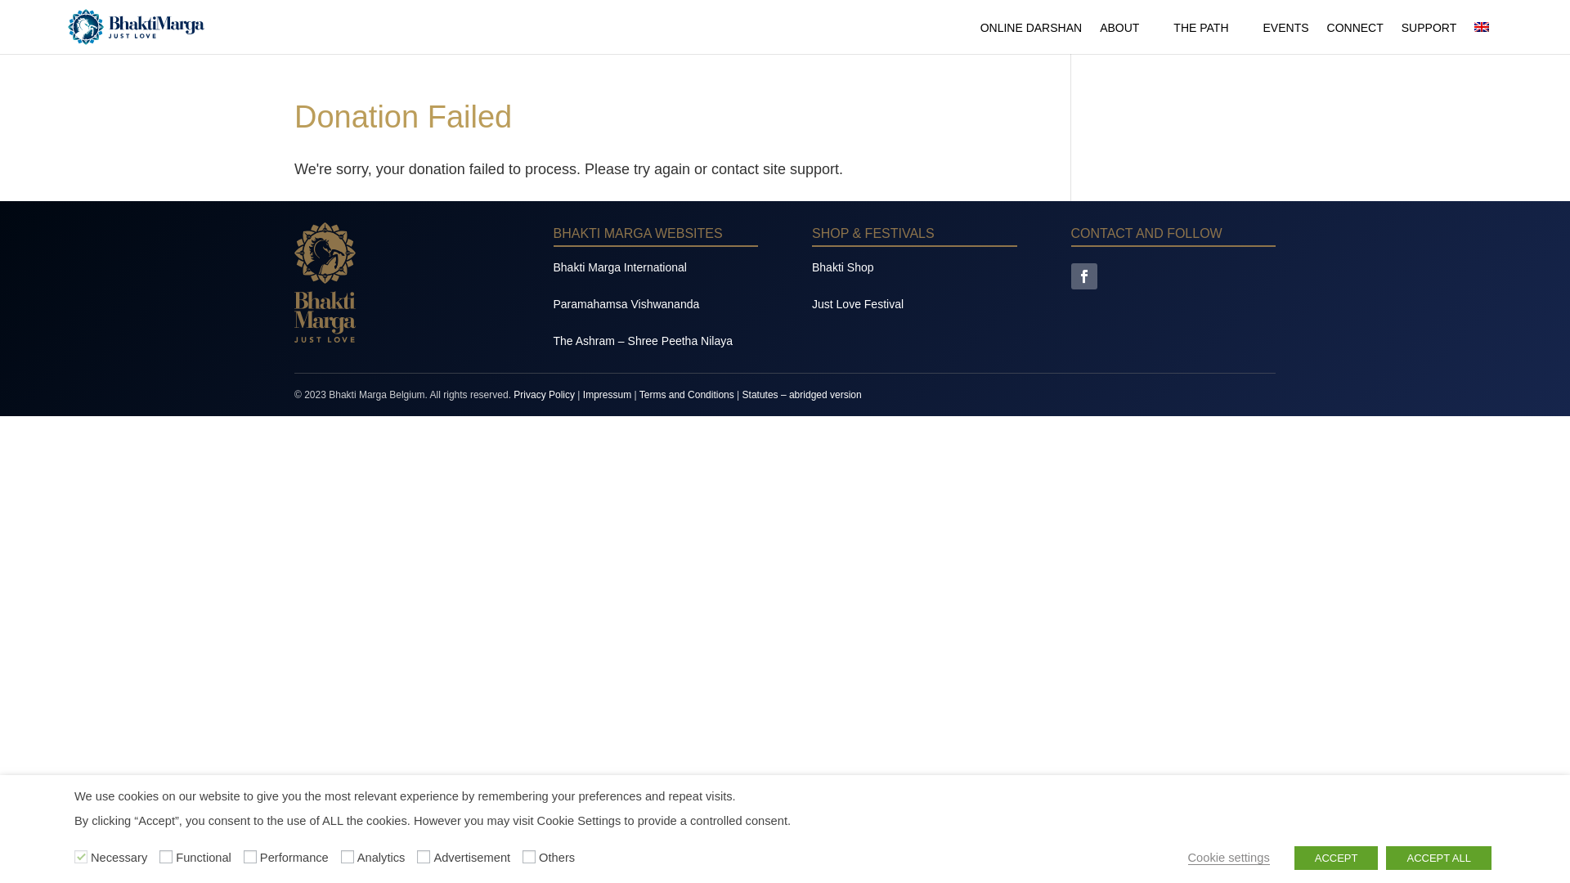  Describe the element at coordinates (1356, 38) in the screenshot. I see `CONNECT` at that location.